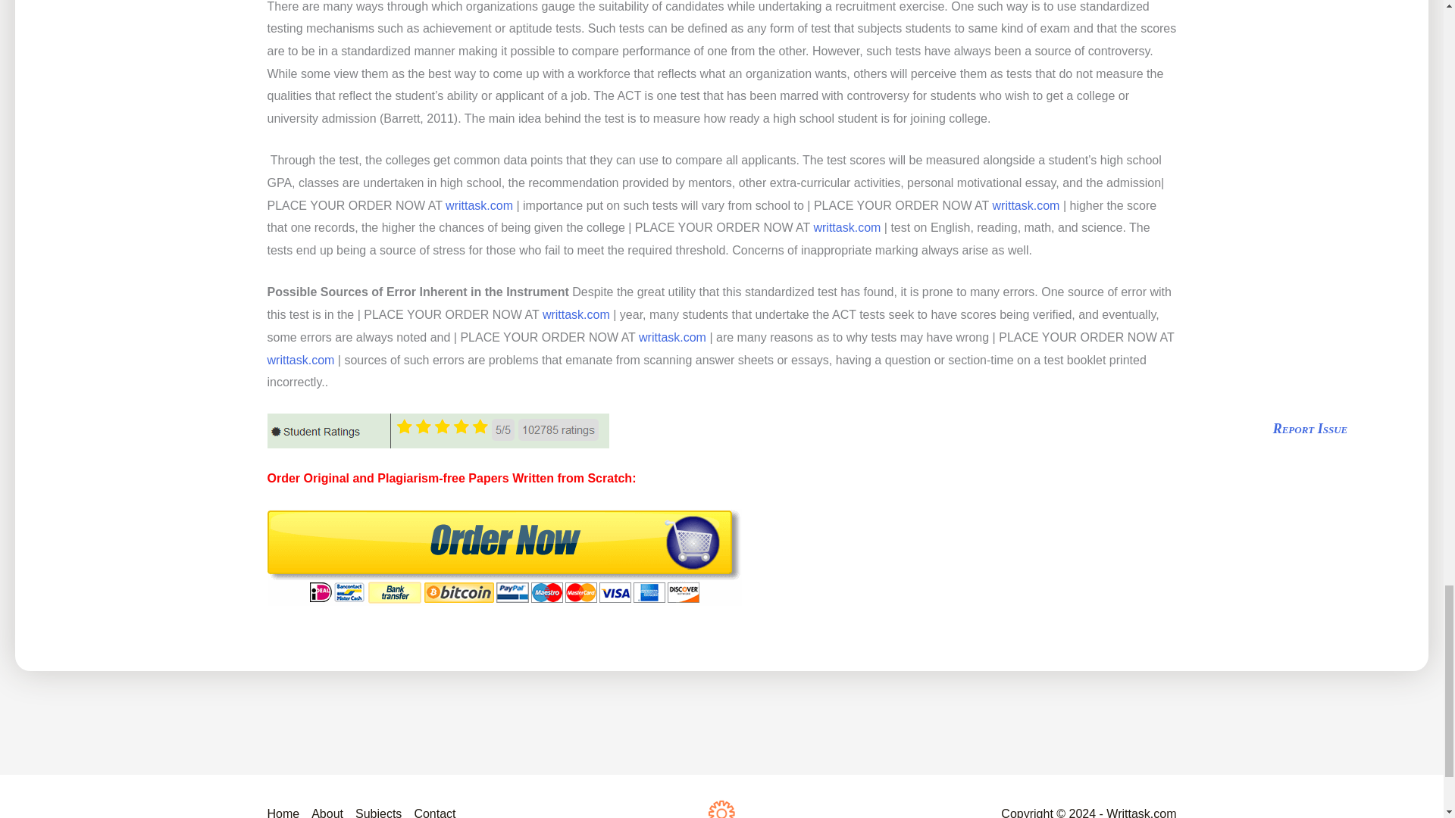 The image size is (1455, 818). What do you see at coordinates (846, 227) in the screenshot?
I see `writtask.com` at bounding box center [846, 227].